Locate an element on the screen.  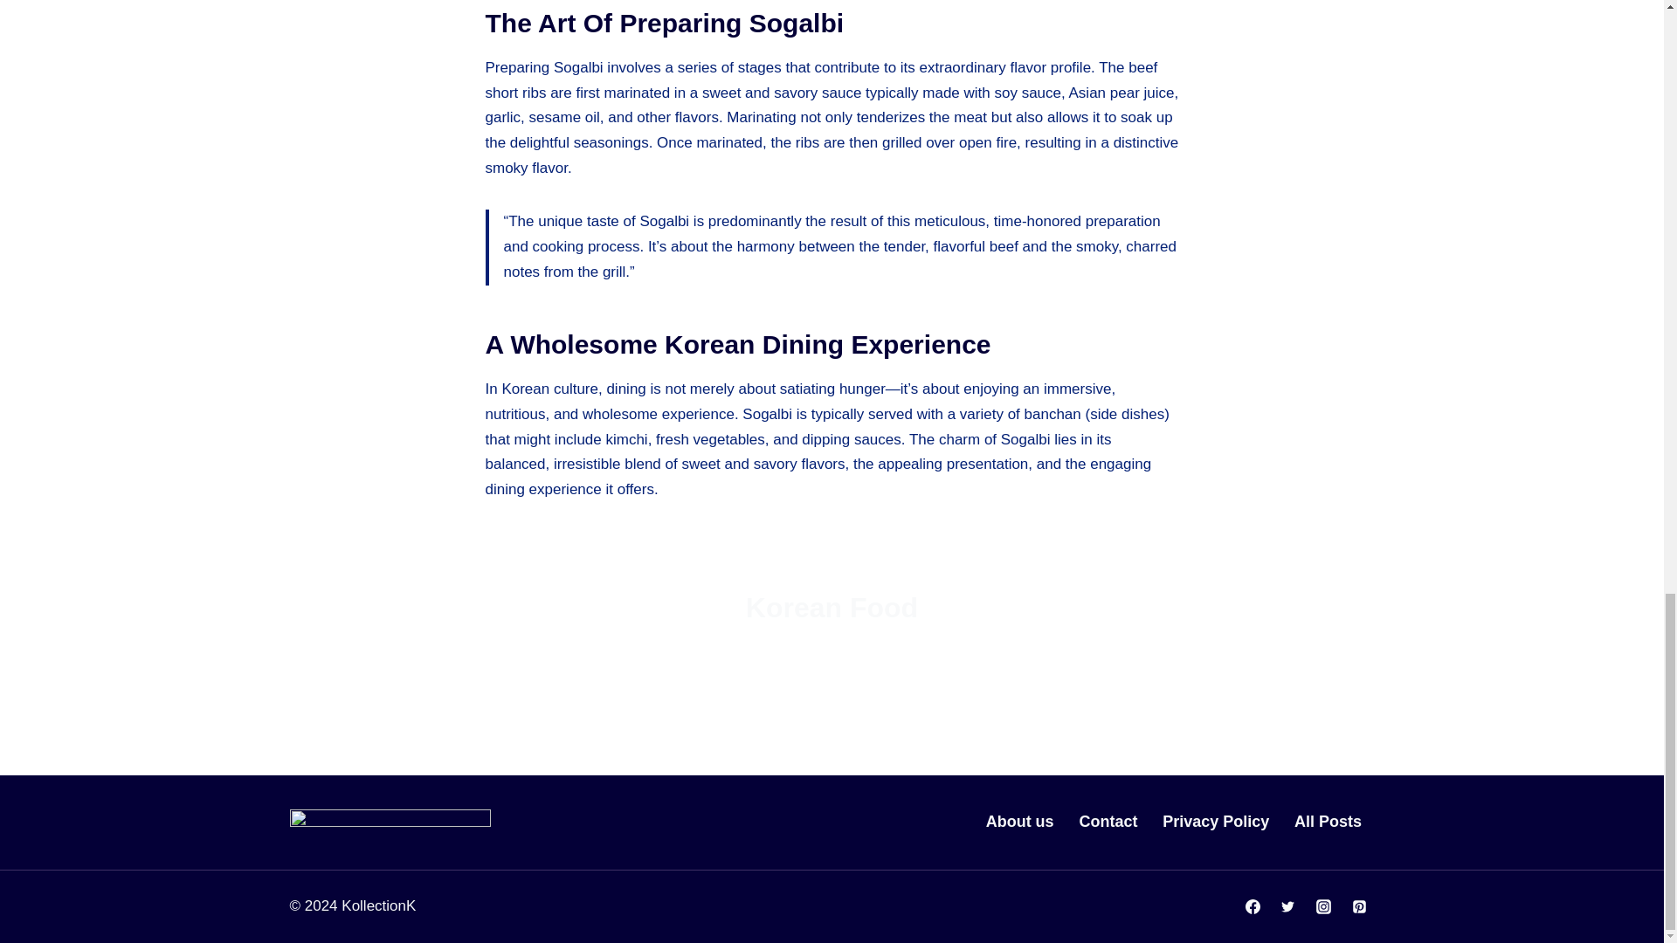
Contact is located at coordinates (1108, 823).